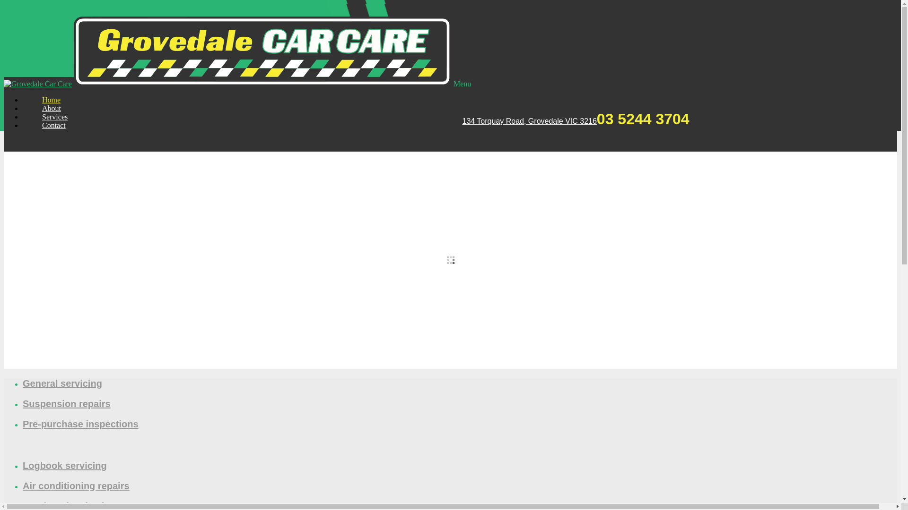 Image resolution: width=908 pixels, height=510 pixels. Describe the element at coordinates (263, 84) in the screenshot. I see `Grovedale Car Care` at that location.